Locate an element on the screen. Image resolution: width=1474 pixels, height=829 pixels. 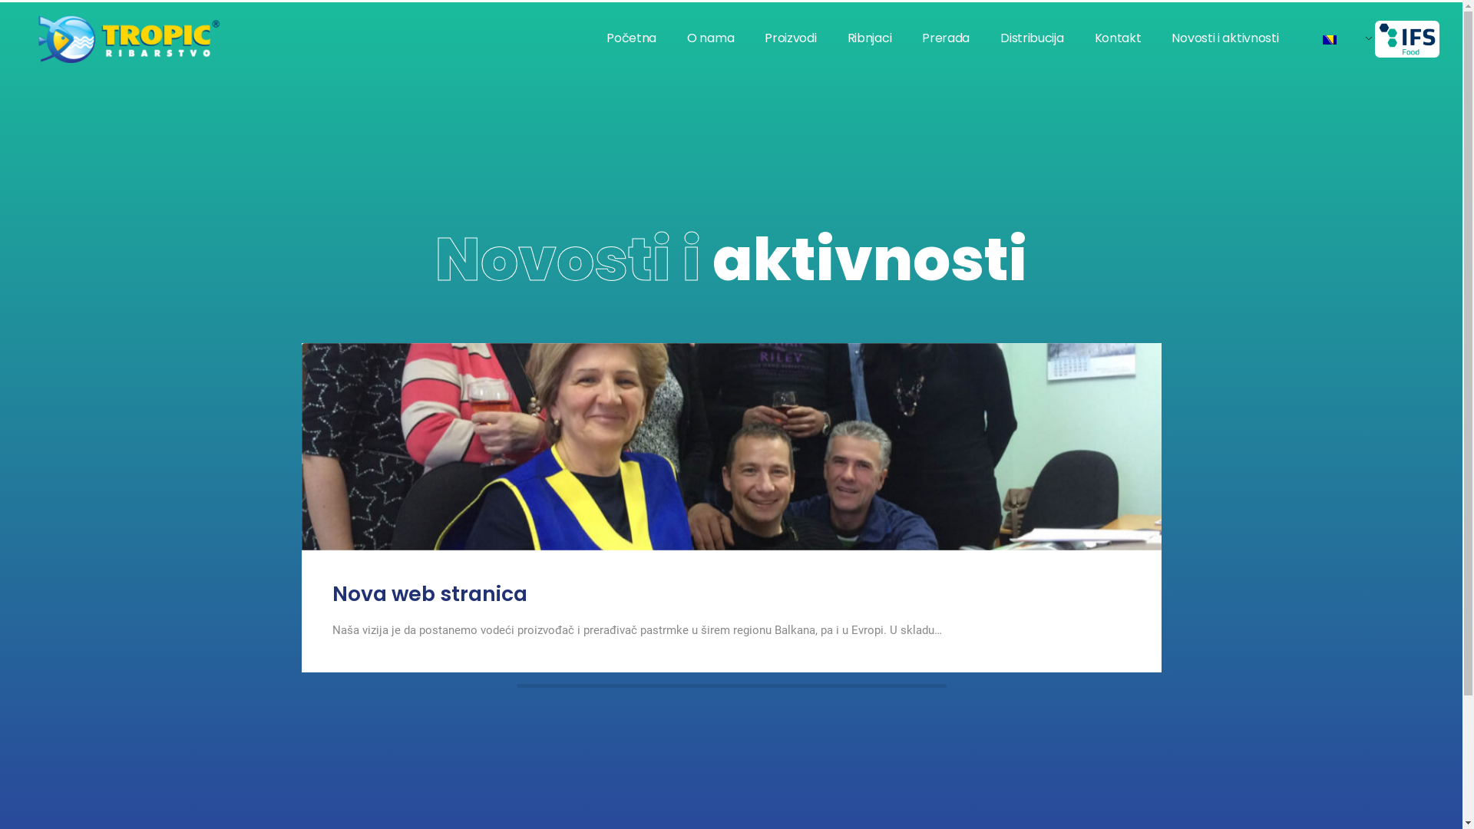
Bosanski is located at coordinates (1342, 40).